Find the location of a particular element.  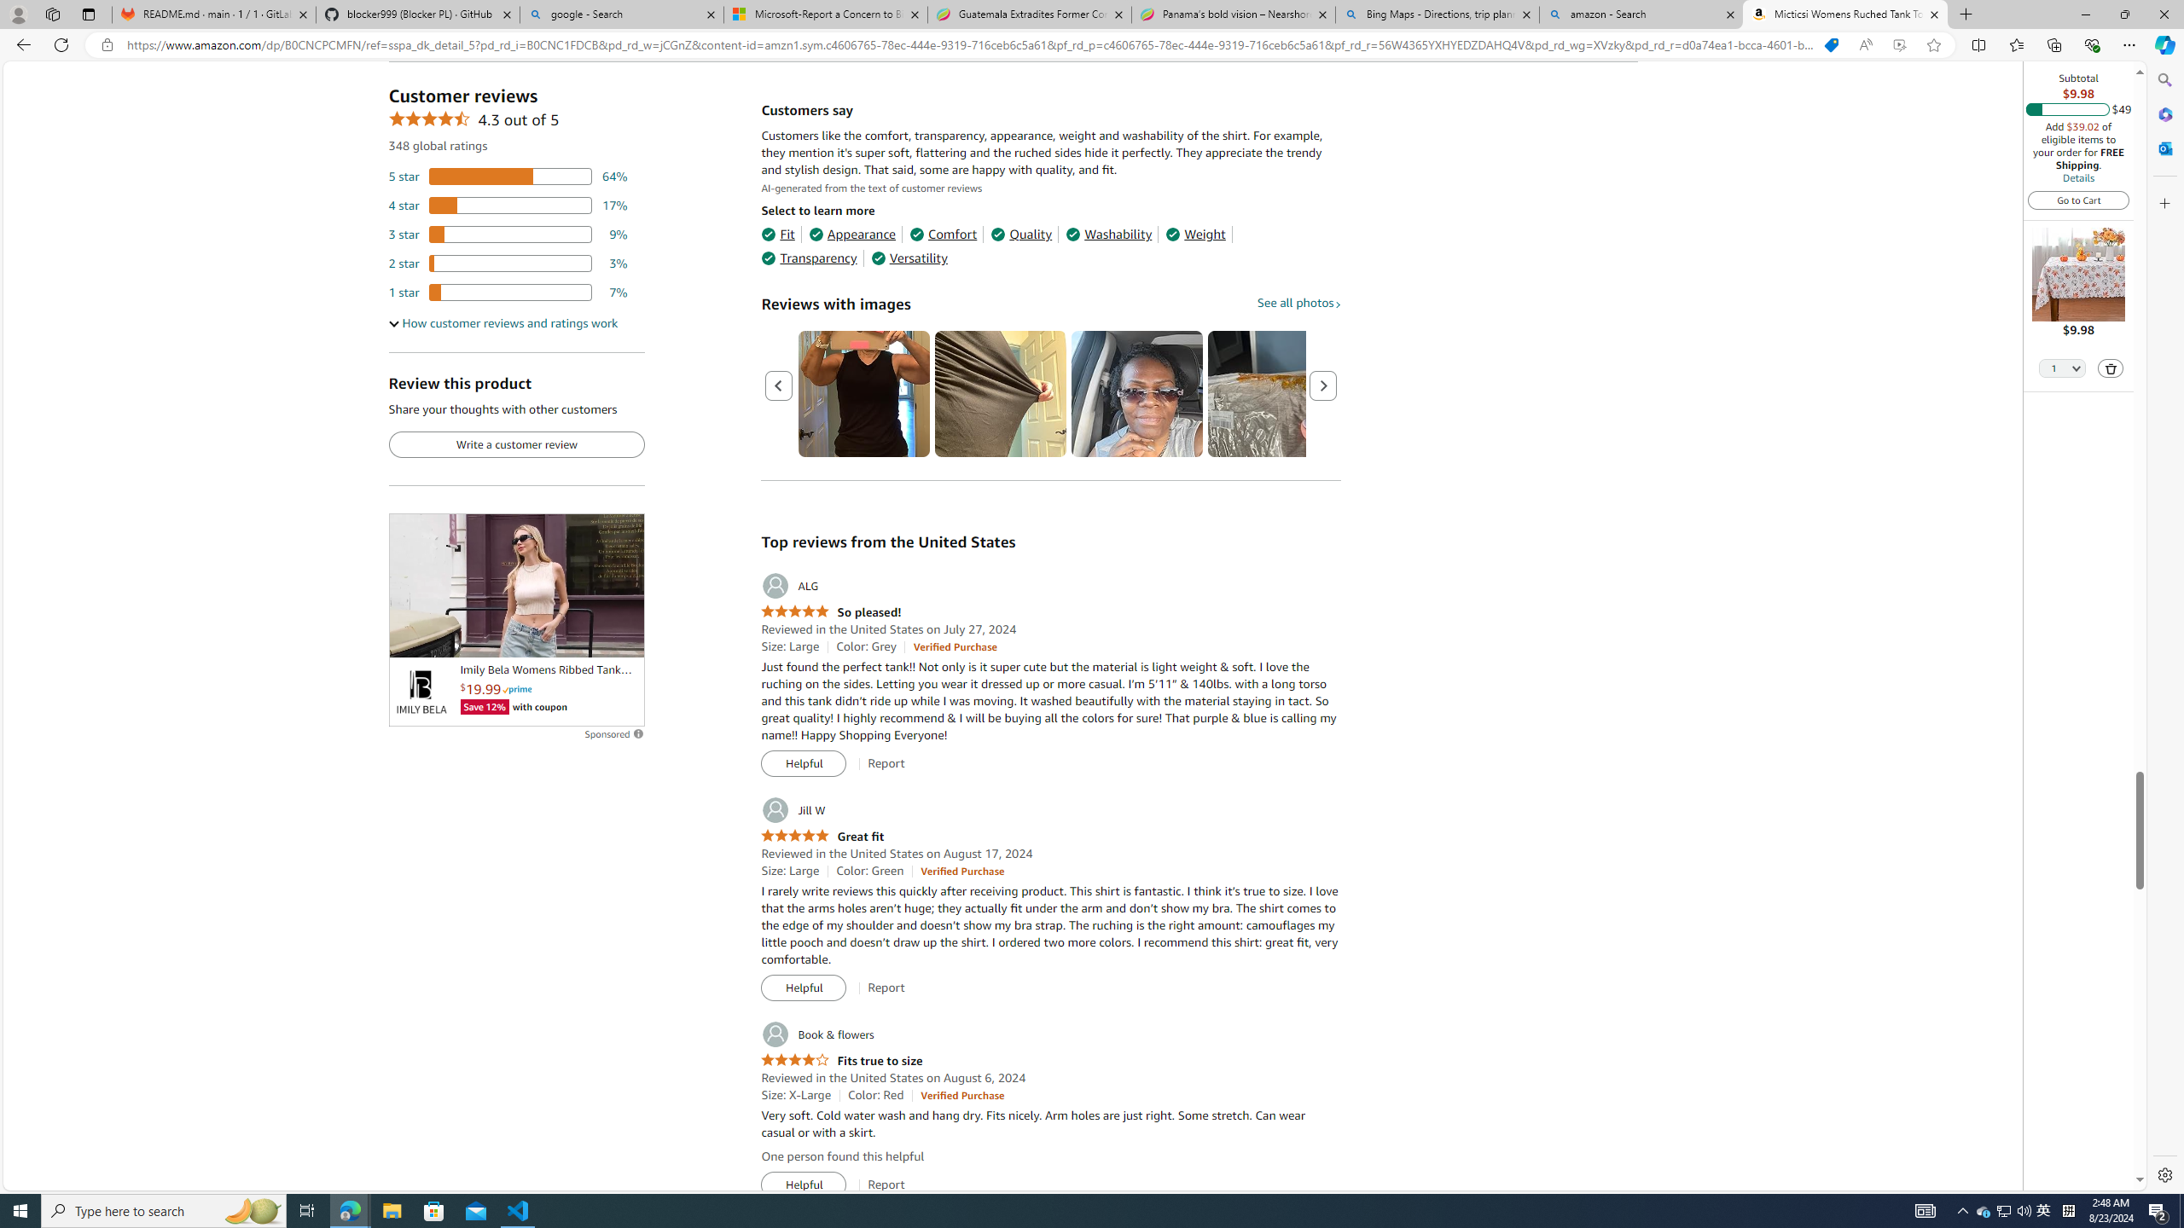

Helpful is located at coordinates (804, 1185).